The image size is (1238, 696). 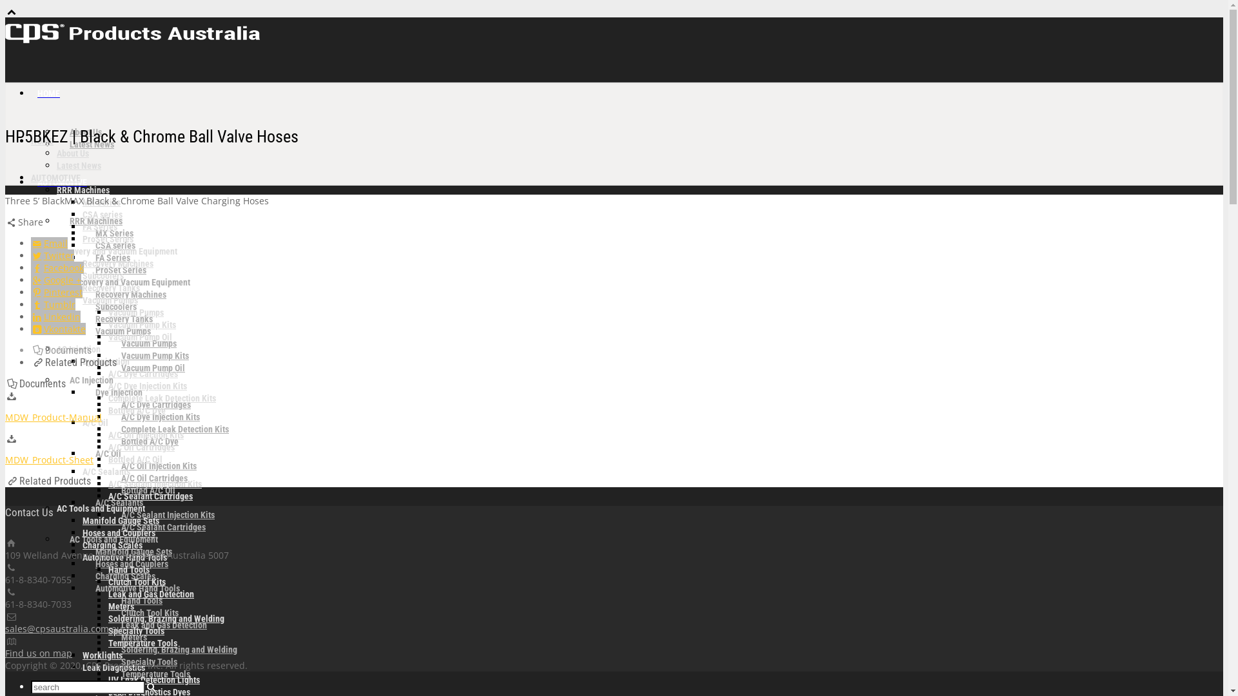 I want to click on About Us, so click(x=73, y=153).